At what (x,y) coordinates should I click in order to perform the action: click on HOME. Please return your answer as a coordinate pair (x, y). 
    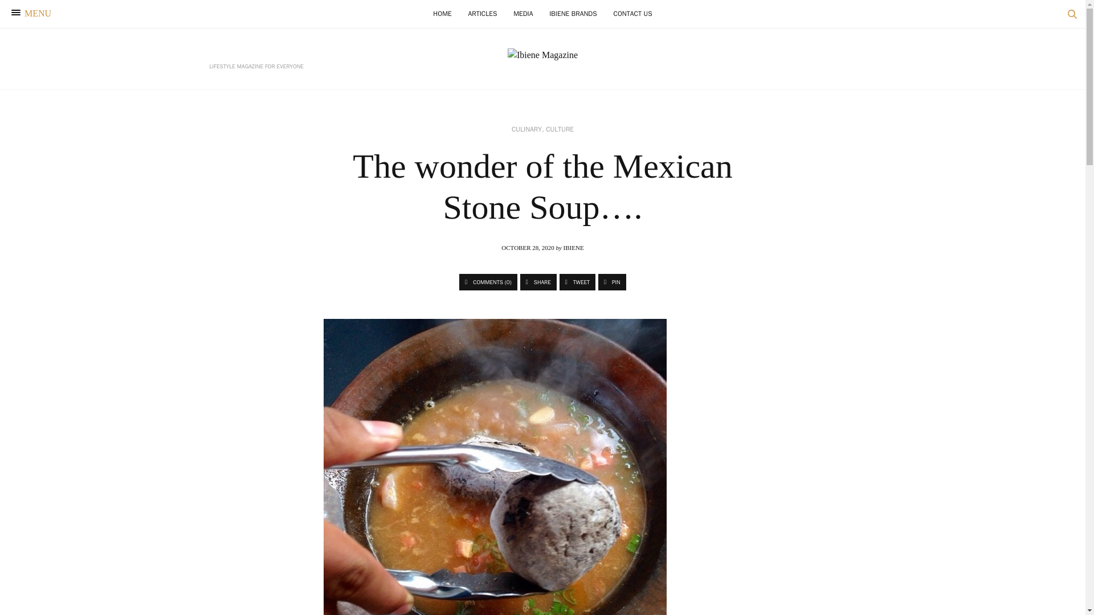
    Looking at the image, I should click on (442, 14).